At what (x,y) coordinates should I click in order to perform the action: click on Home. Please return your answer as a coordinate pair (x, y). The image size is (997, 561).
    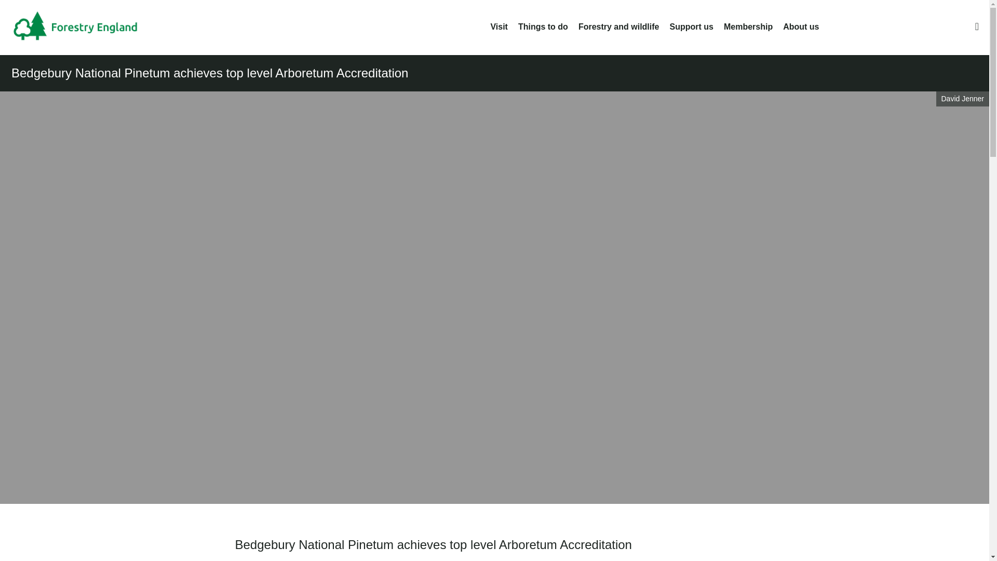
    Looking at the image, I should click on (83, 27).